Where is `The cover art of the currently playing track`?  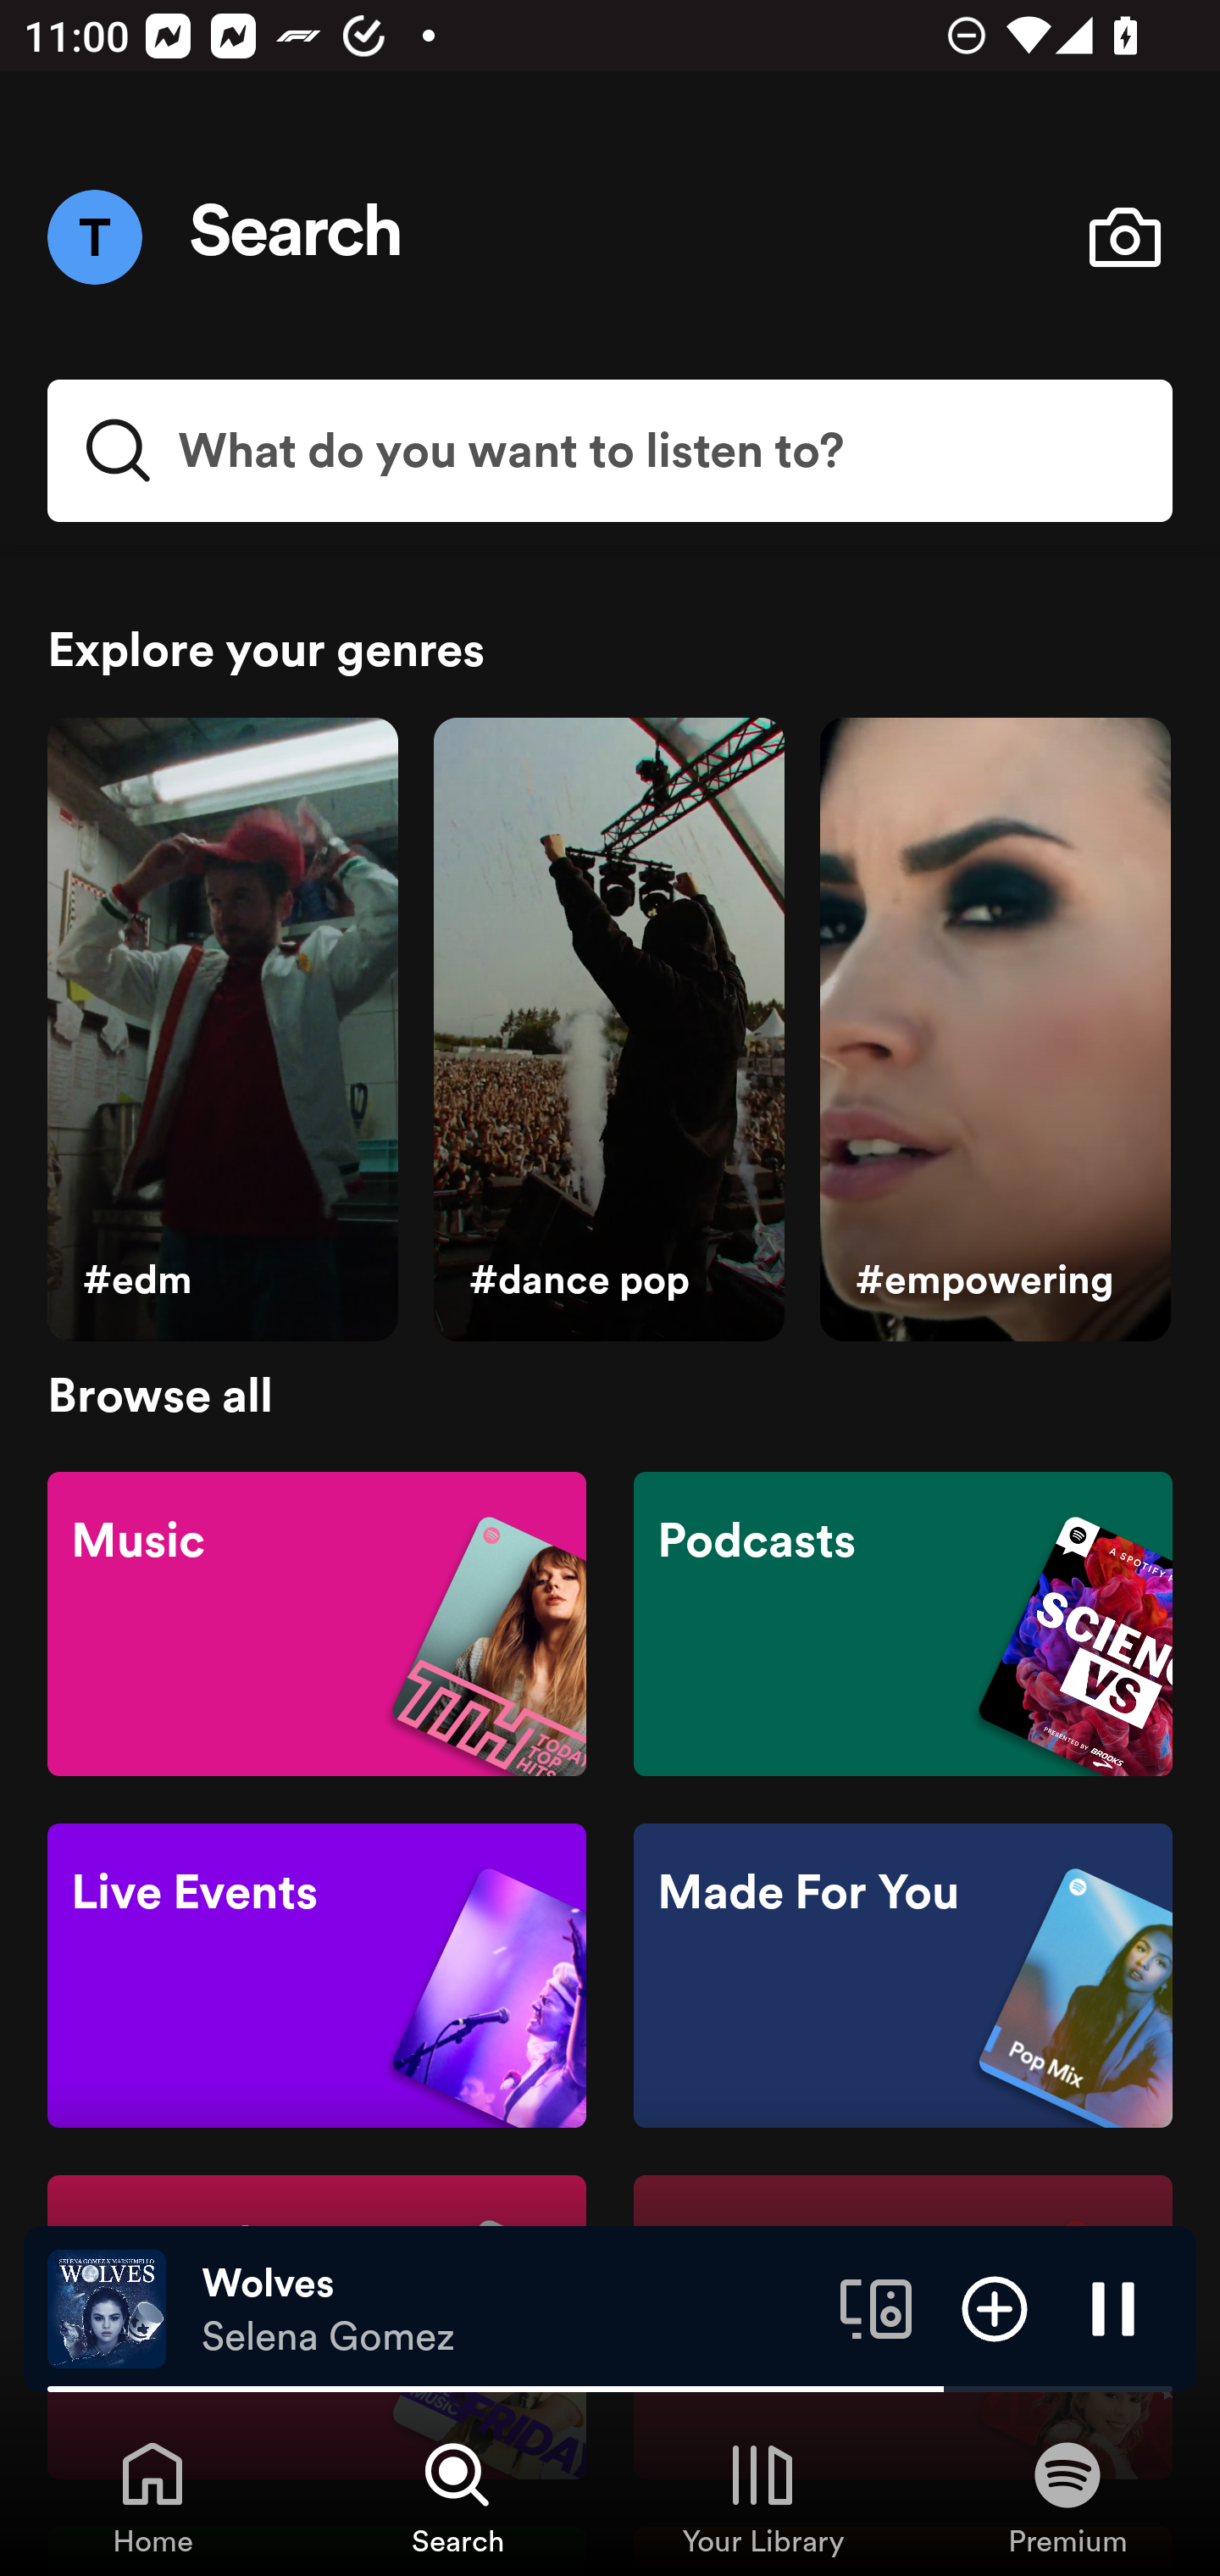
The cover art of the currently playing track is located at coordinates (107, 2307).